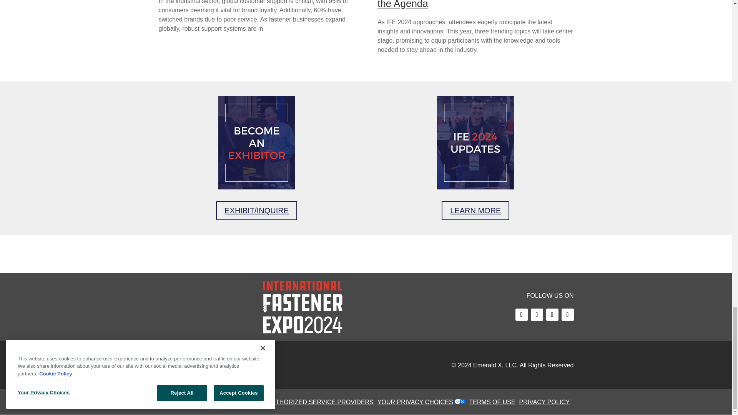 The height and width of the screenshot is (415, 738). Describe the element at coordinates (366, 254) in the screenshot. I see `3rd party ad content` at that location.